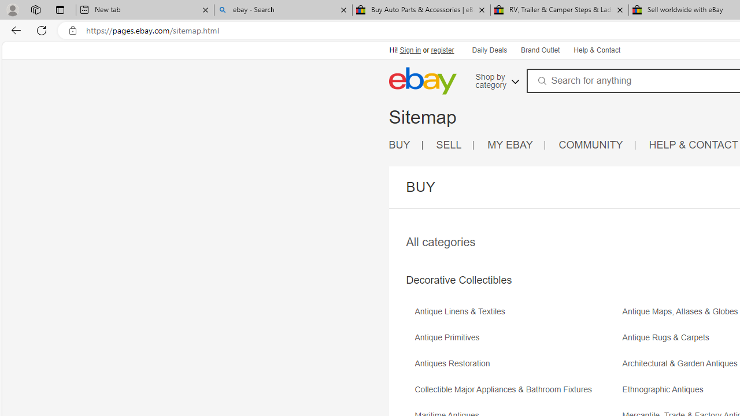 The width and height of the screenshot is (740, 416). I want to click on Antique Primitives, so click(450, 337).